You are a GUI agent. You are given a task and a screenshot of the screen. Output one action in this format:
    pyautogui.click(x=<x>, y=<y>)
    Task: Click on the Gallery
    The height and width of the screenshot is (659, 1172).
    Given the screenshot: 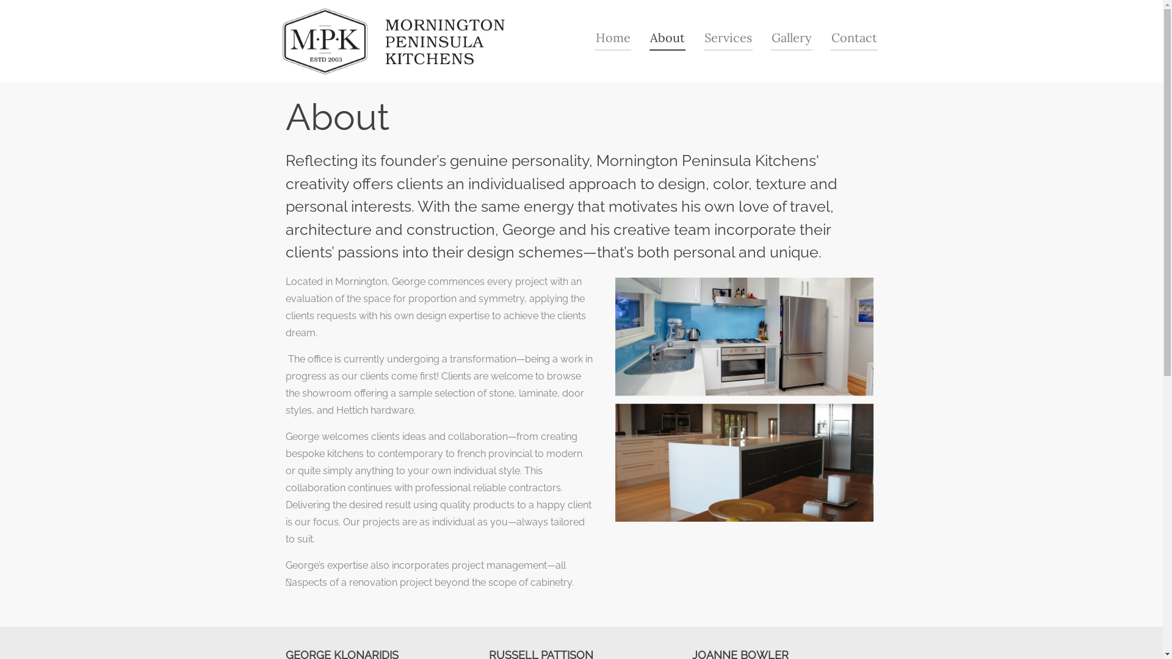 What is the action you would take?
    pyautogui.click(x=791, y=38)
    